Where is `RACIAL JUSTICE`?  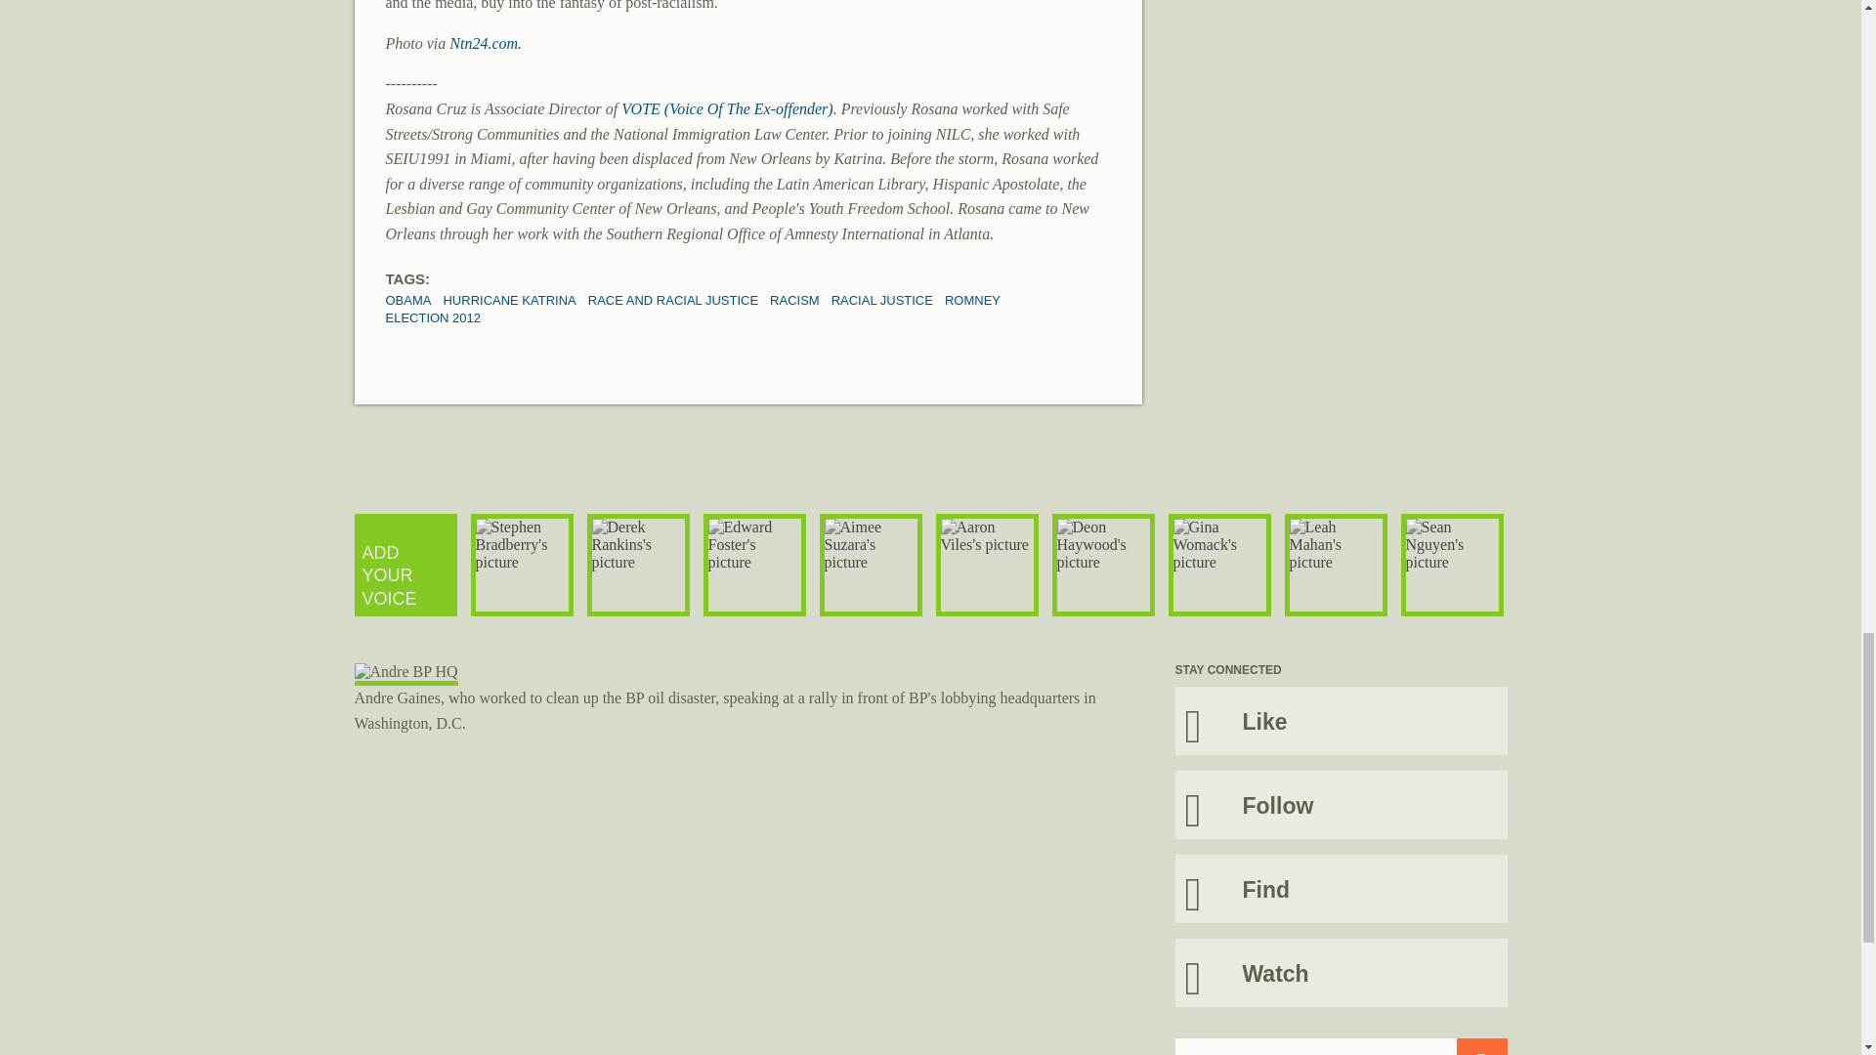 RACIAL JUSTICE is located at coordinates (881, 301).